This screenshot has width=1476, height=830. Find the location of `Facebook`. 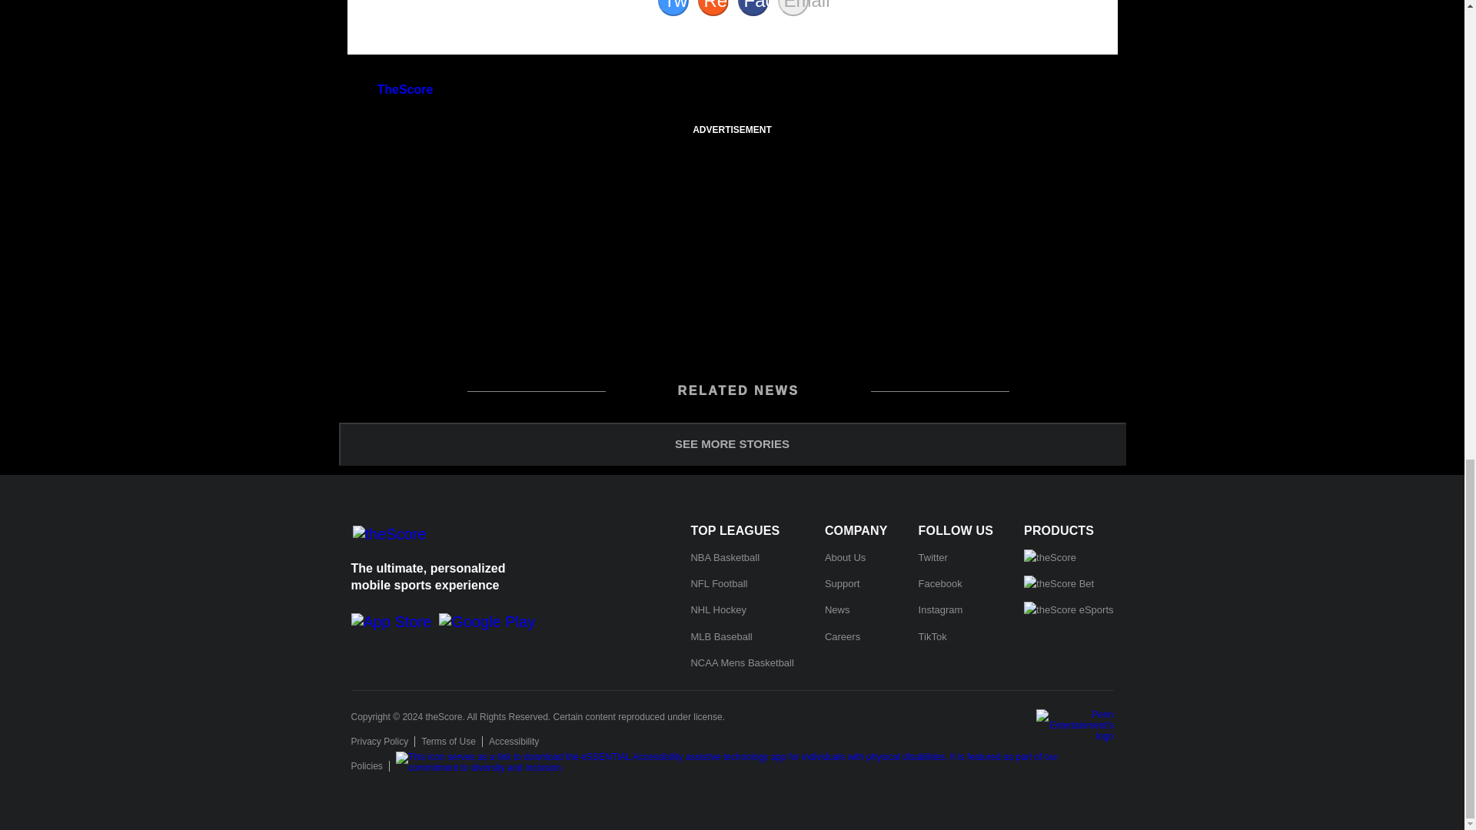

Facebook is located at coordinates (939, 583).